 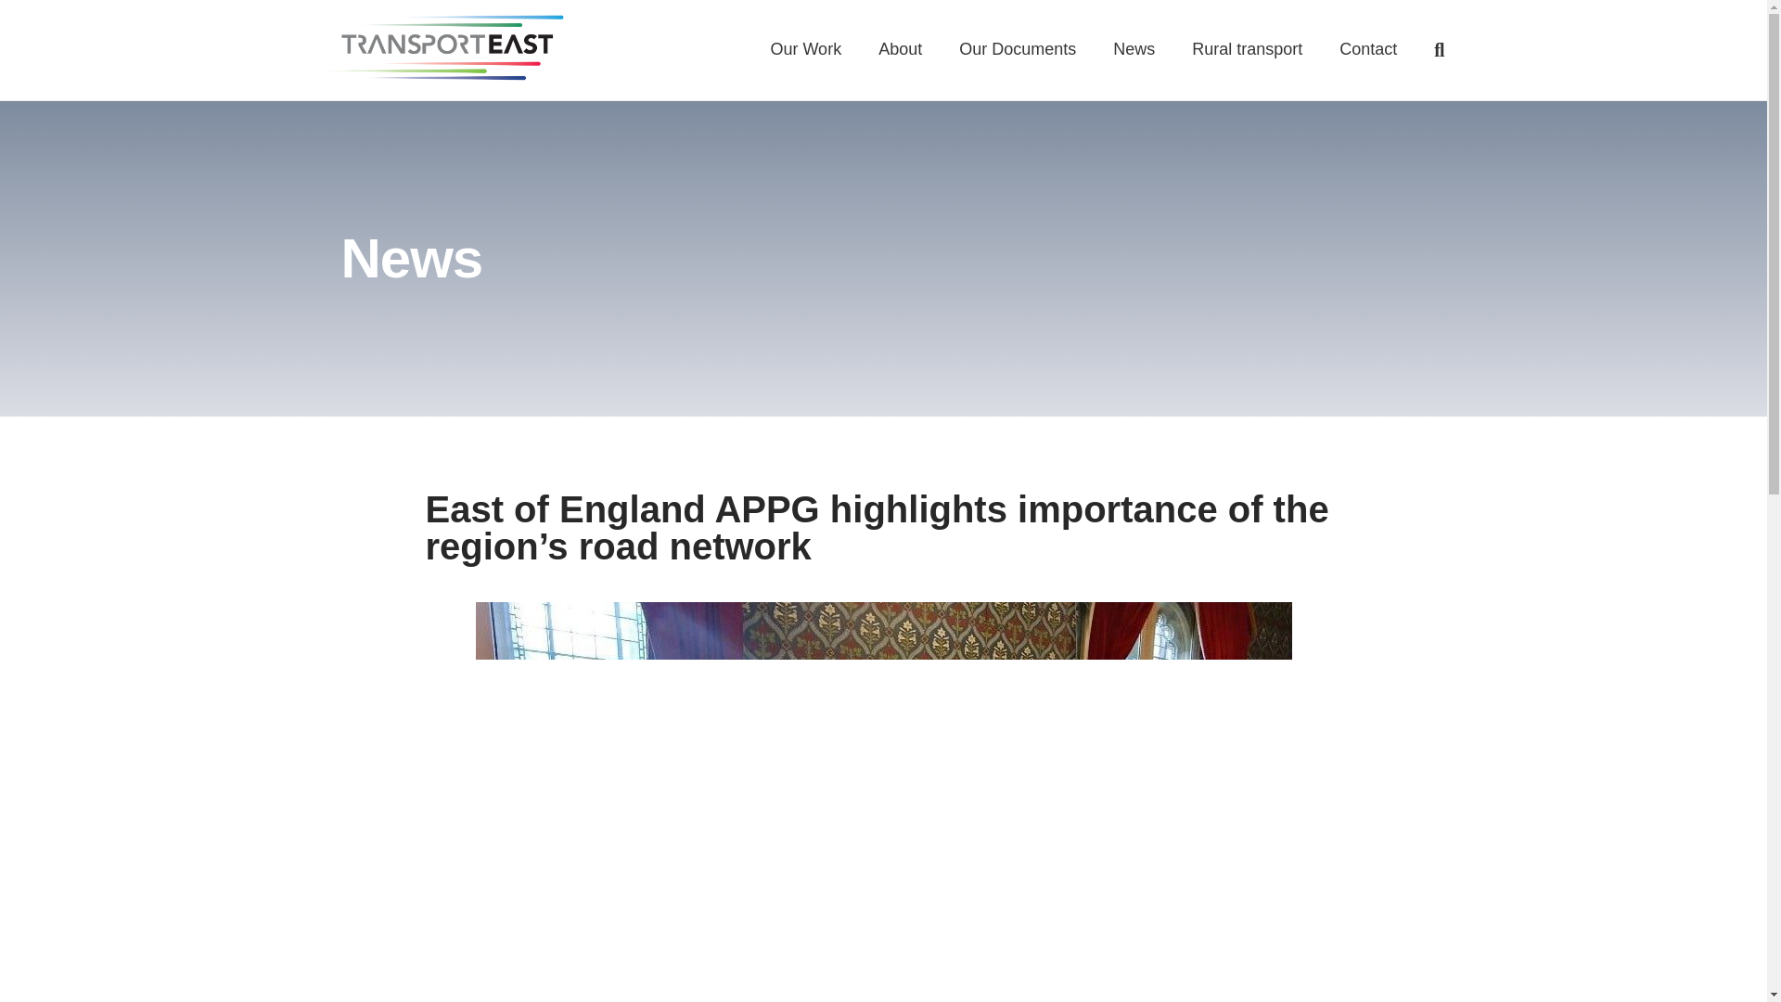 I want to click on Our Documents, so click(x=1017, y=49).